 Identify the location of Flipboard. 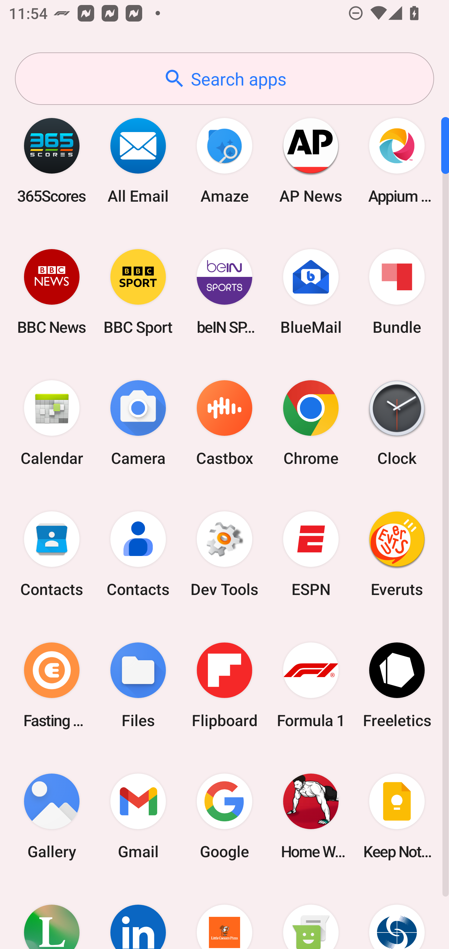
(224, 685).